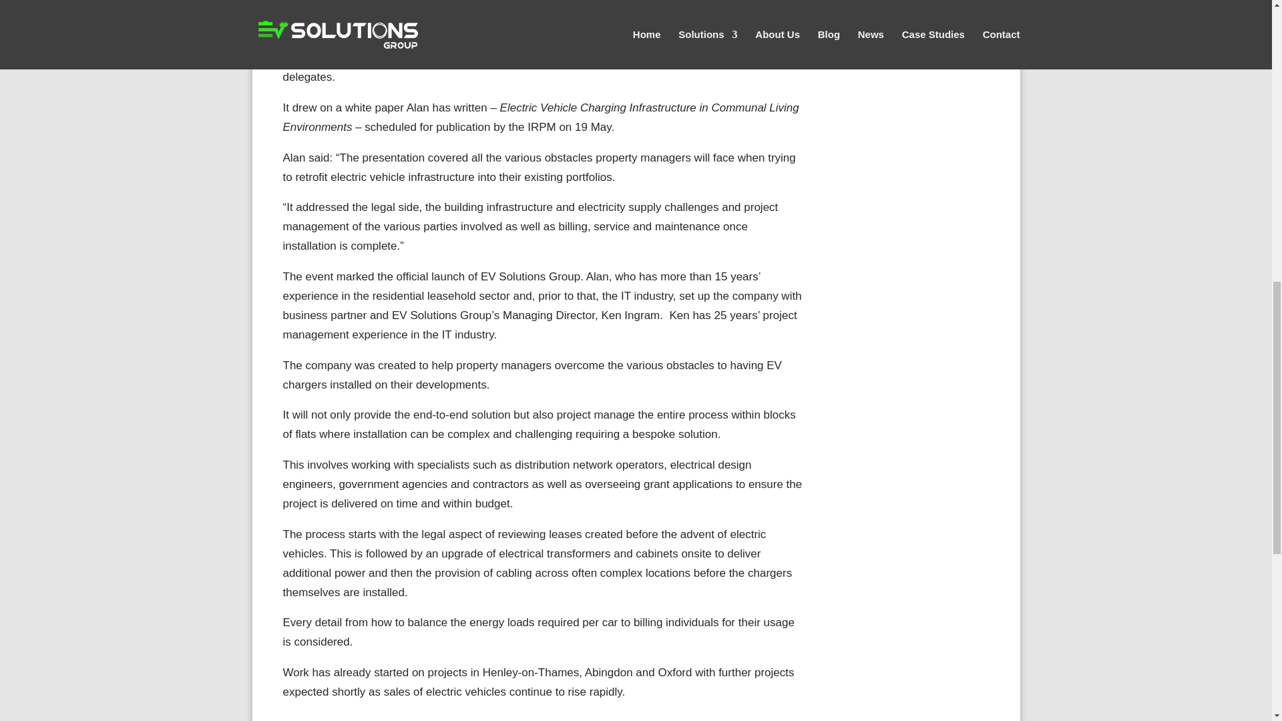 Image resolution: width=1282 pixels, height=721 pixels. I want to click on EV Solutions Group, so click(527, 37).